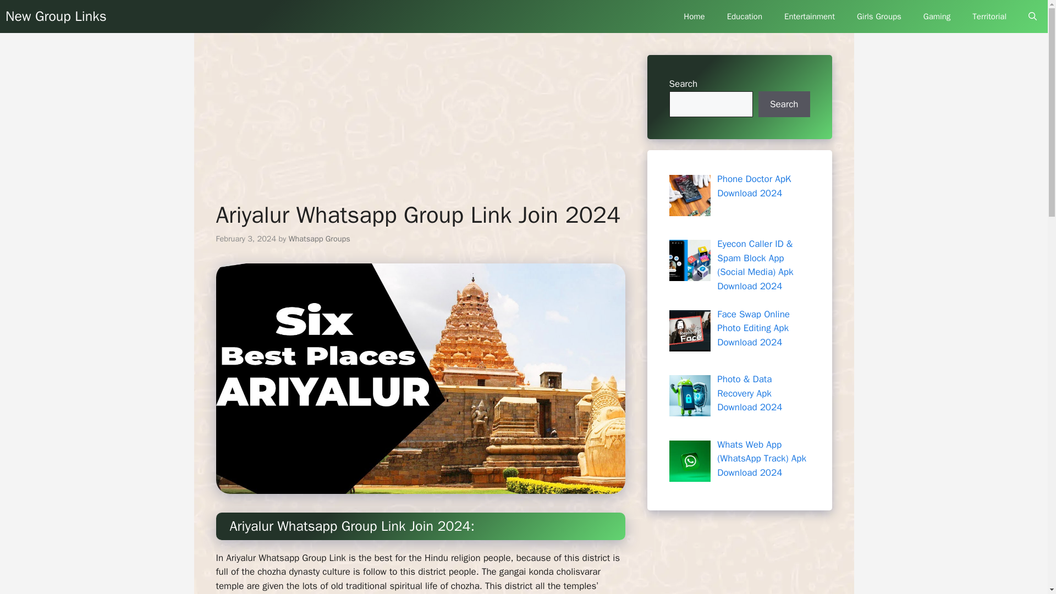 Image resolution: width=1056 pixels, height=594 pixels. I want to click on Gaming, so click(936, 16).